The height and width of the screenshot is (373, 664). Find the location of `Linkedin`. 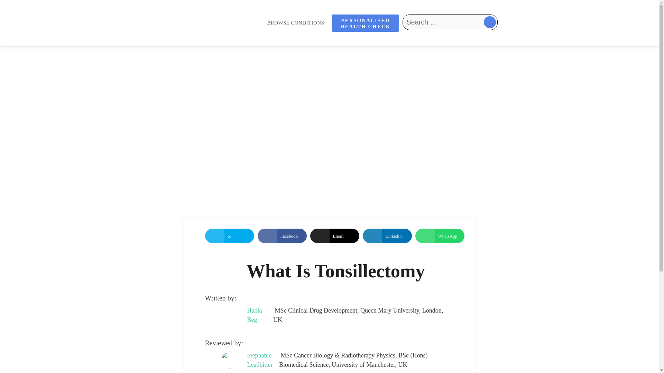

Linkedin is located at coordinates (387, 236).